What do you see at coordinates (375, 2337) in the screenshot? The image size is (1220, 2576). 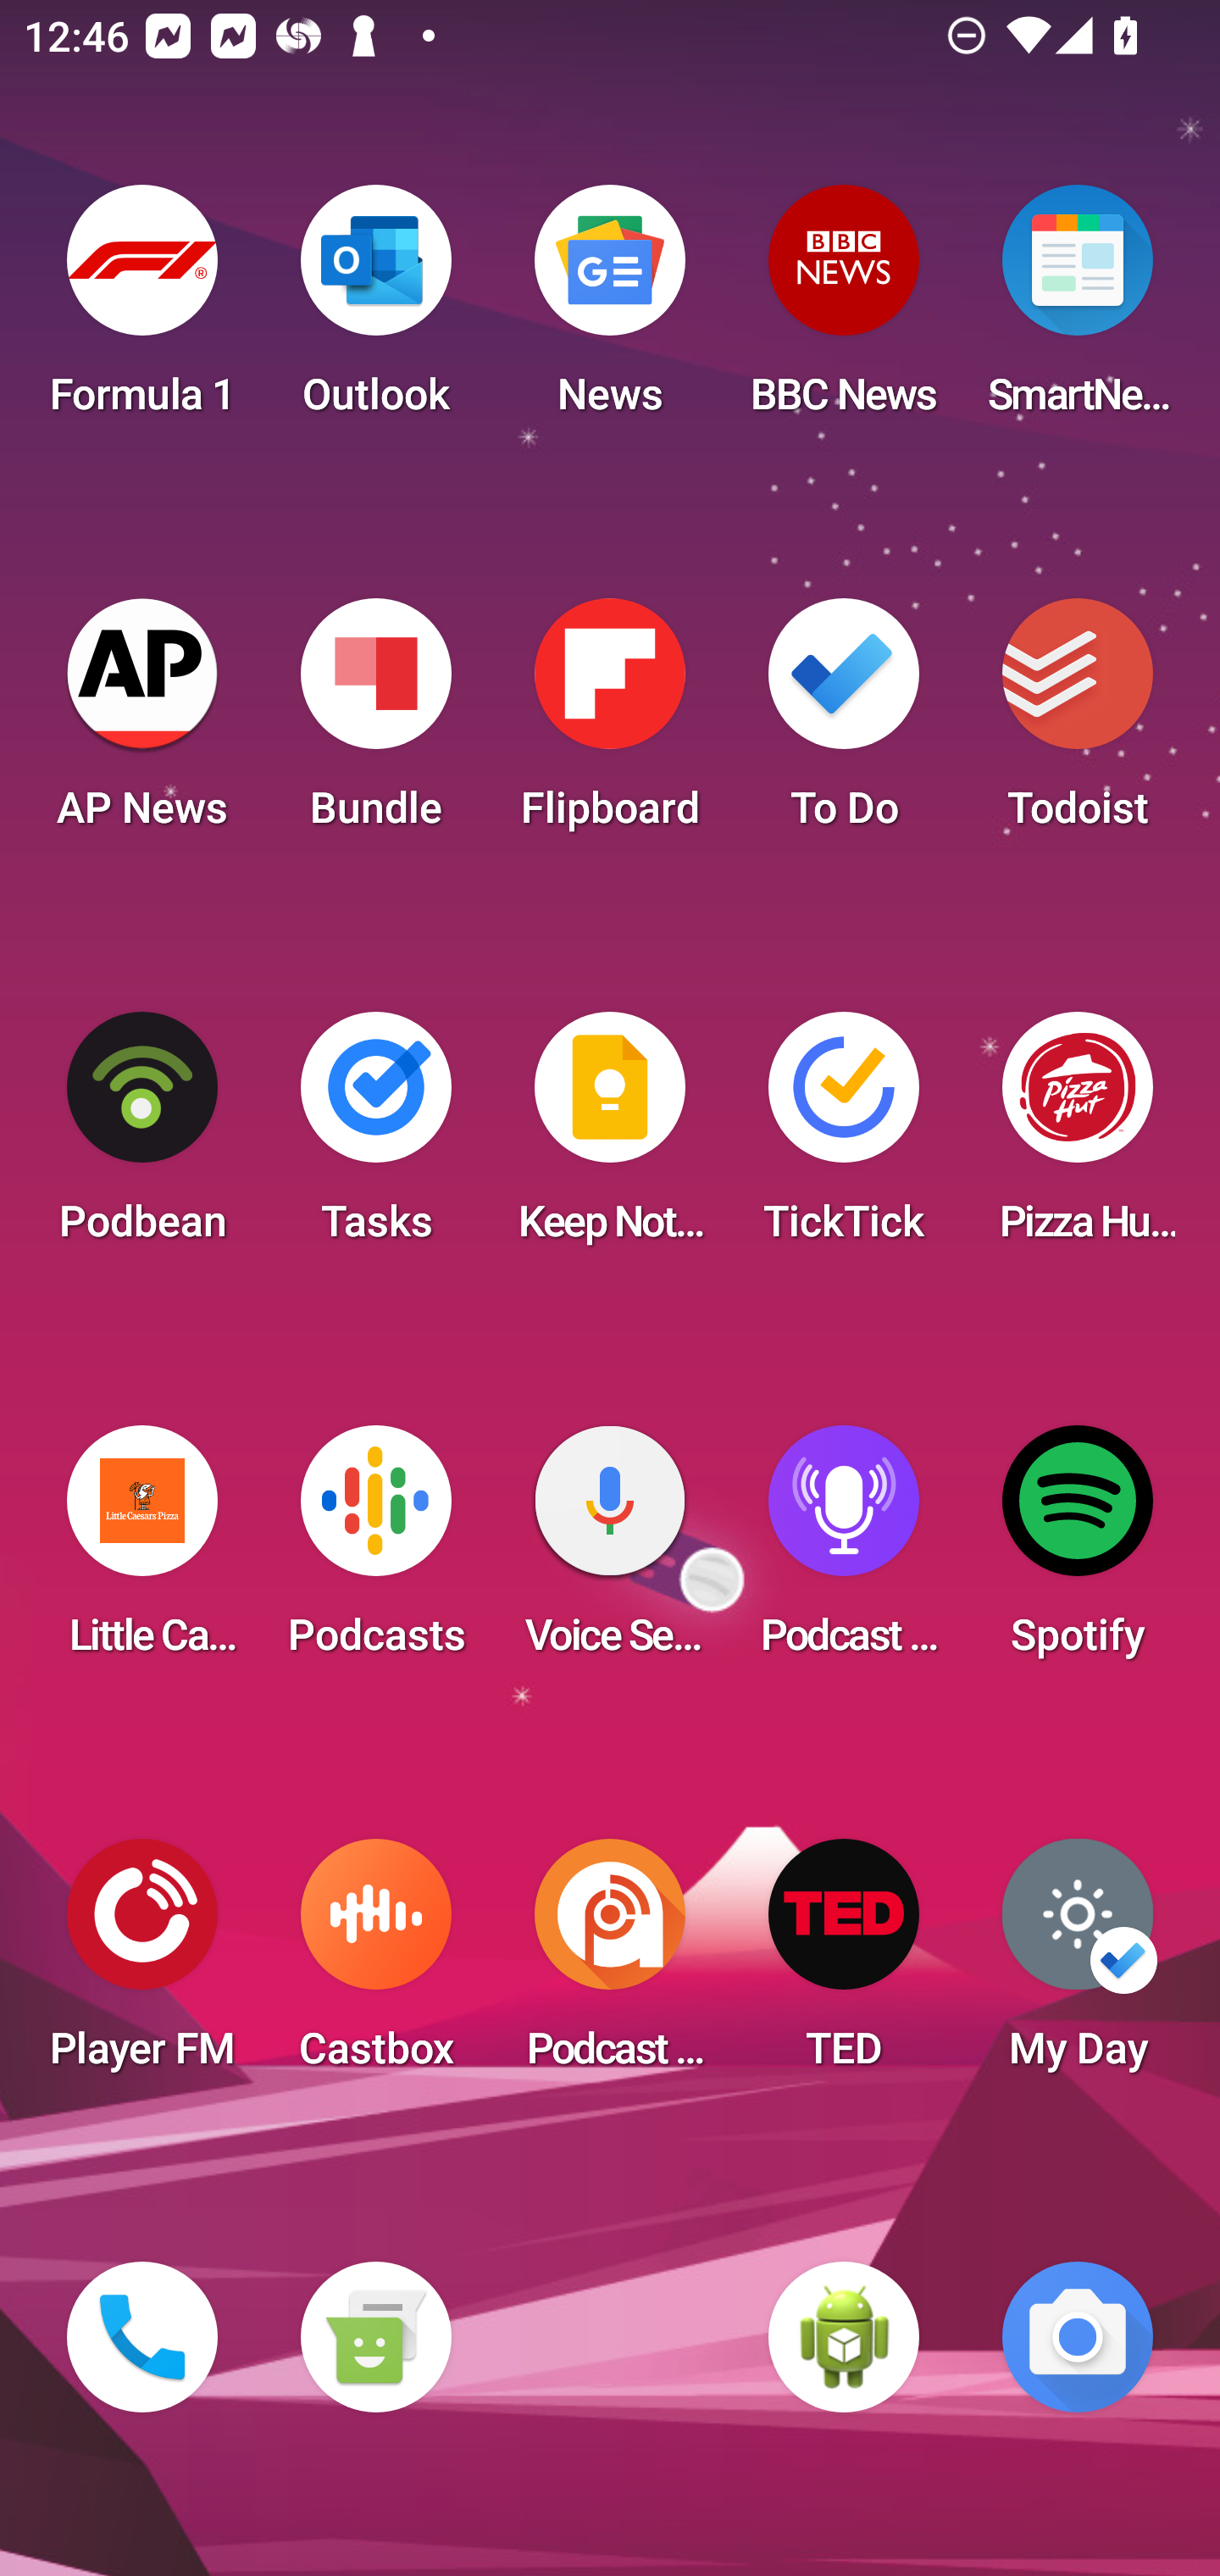 I see `Messaging` at bounding box center [375, 2337].